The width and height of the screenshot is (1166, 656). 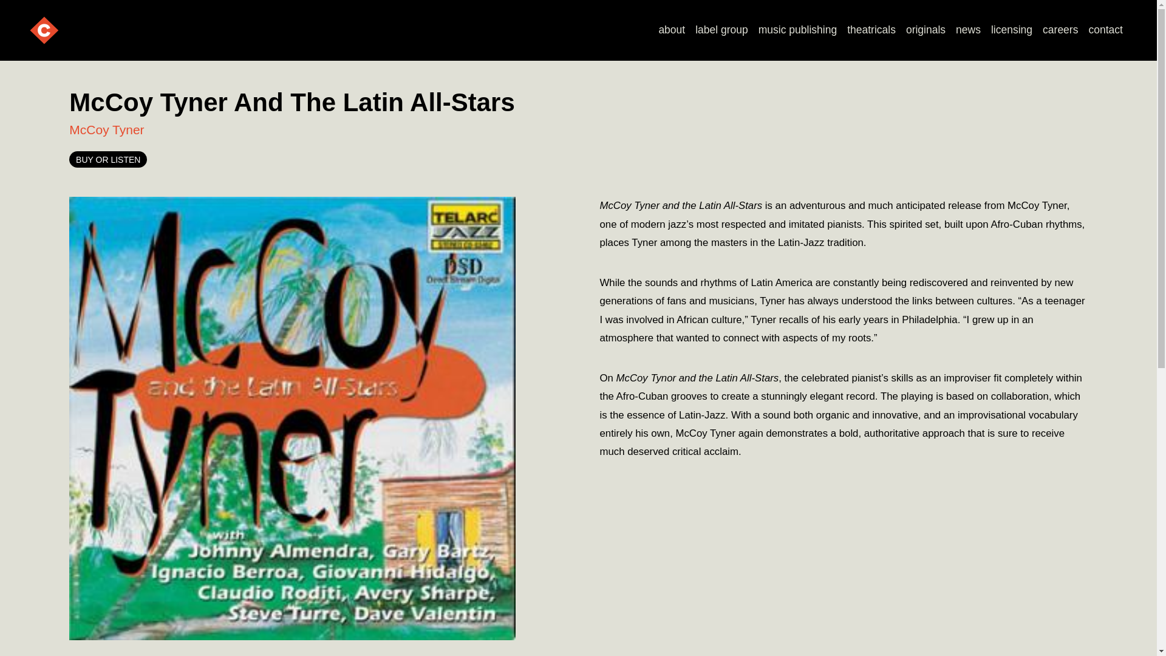 I want to click on contact, so click(x=1105, y=30).